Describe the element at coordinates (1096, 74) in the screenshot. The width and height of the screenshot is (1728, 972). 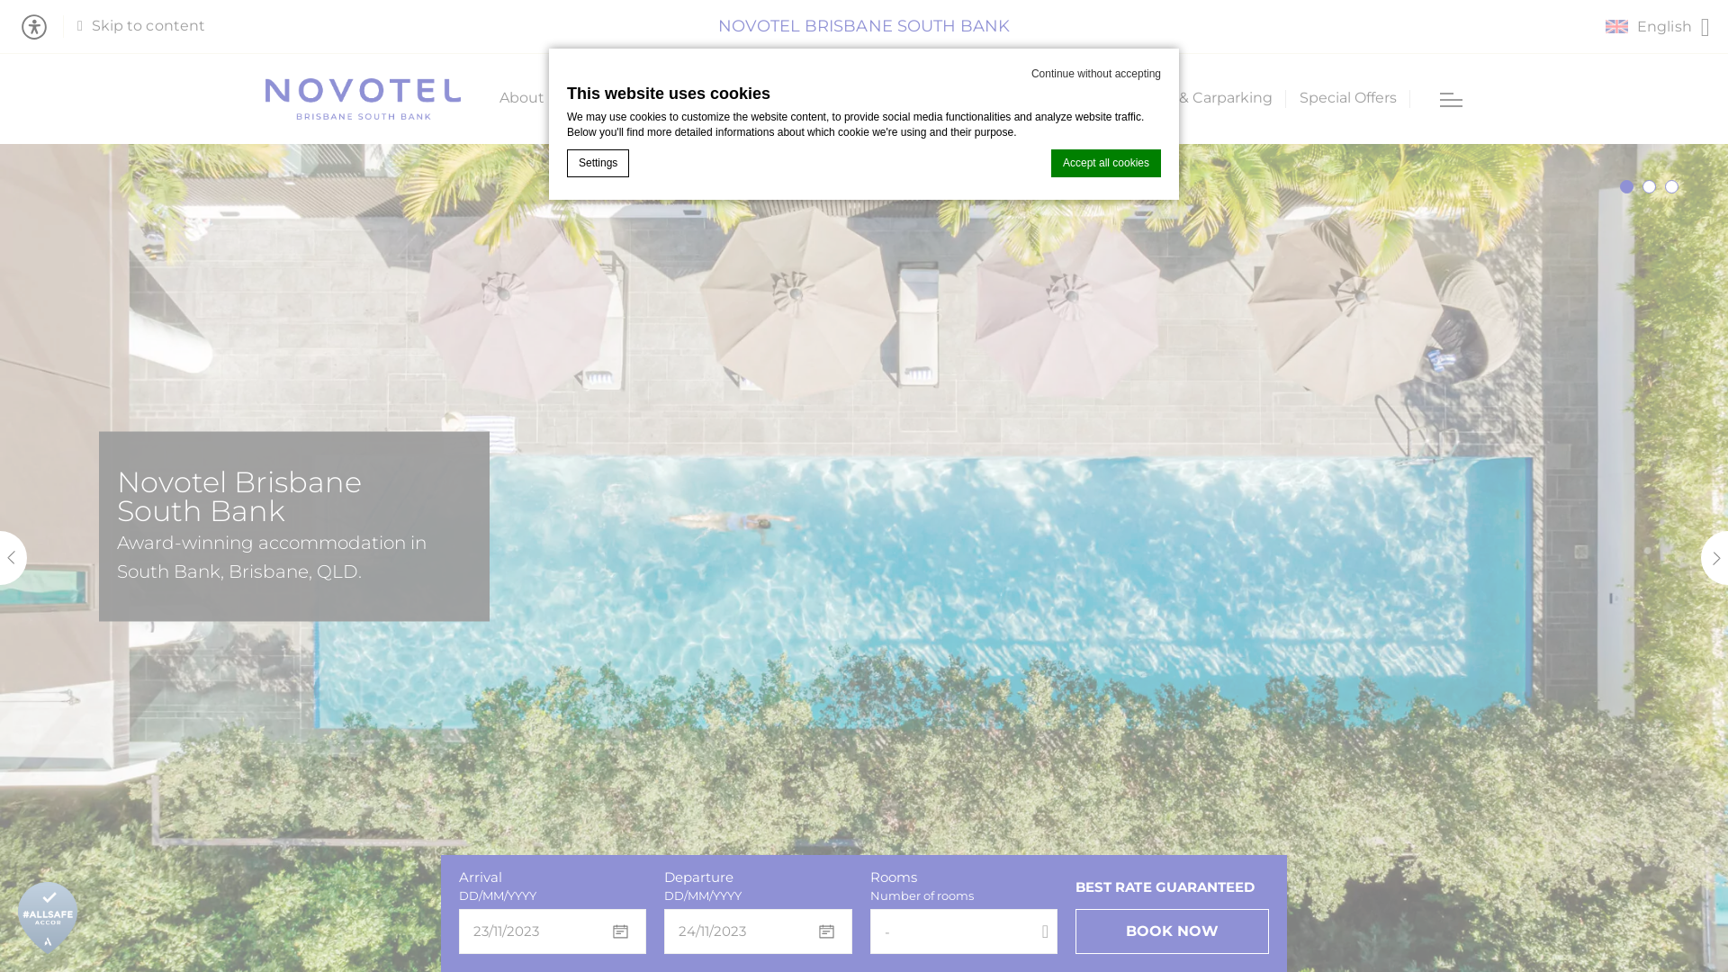
I see `Continue without accepting` at that location.